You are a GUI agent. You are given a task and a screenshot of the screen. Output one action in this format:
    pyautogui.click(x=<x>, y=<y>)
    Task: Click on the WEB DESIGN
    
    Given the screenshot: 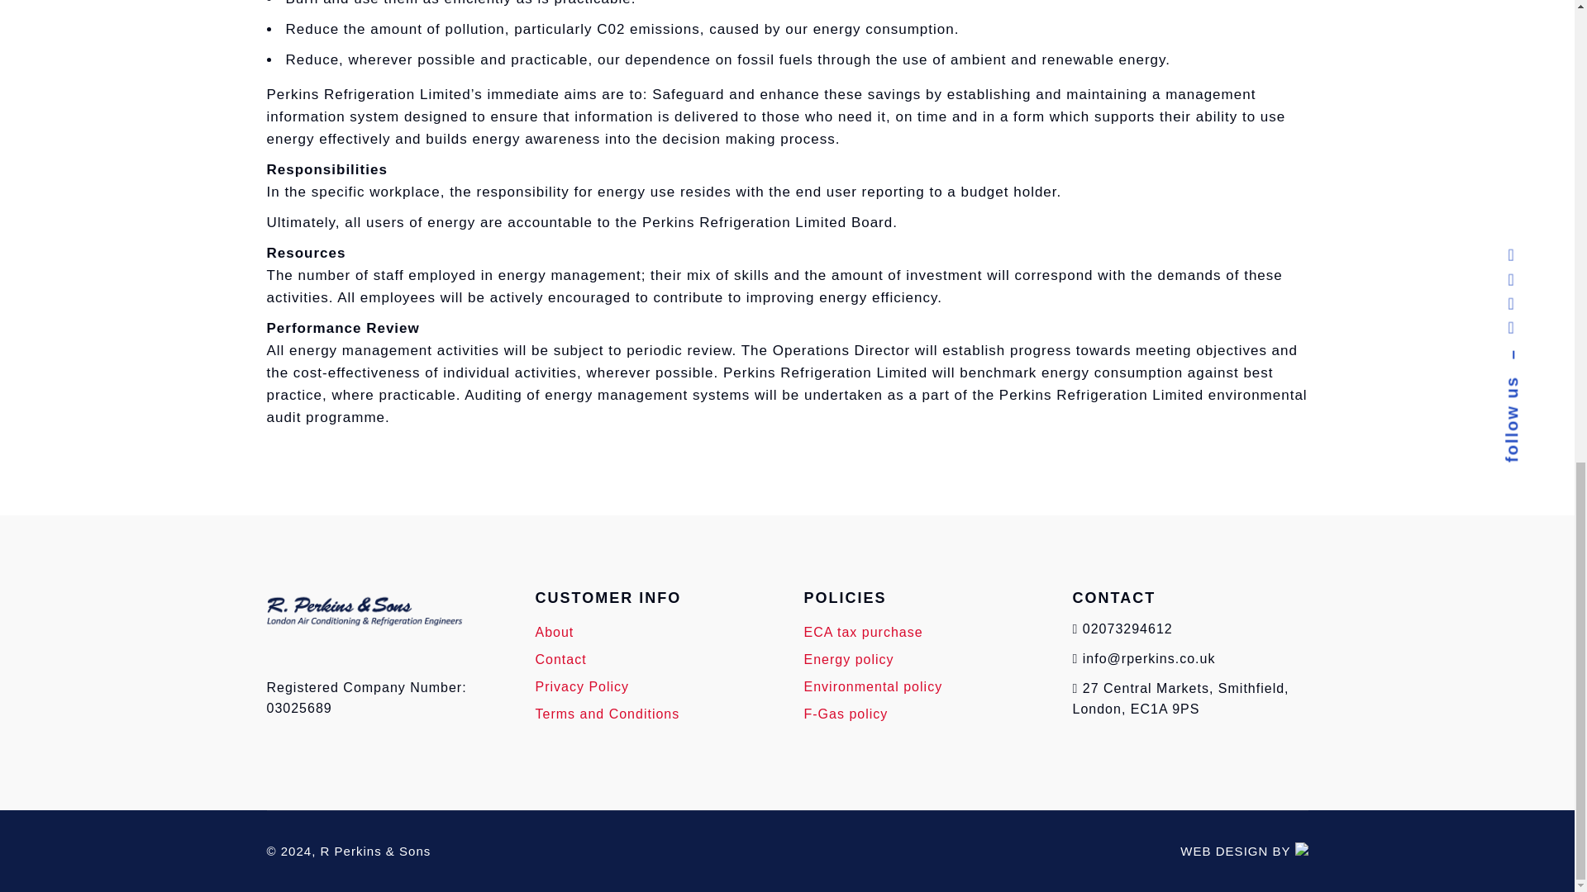 What is the action you would take?
    pyautogui.click(x=1224, y=851)
    